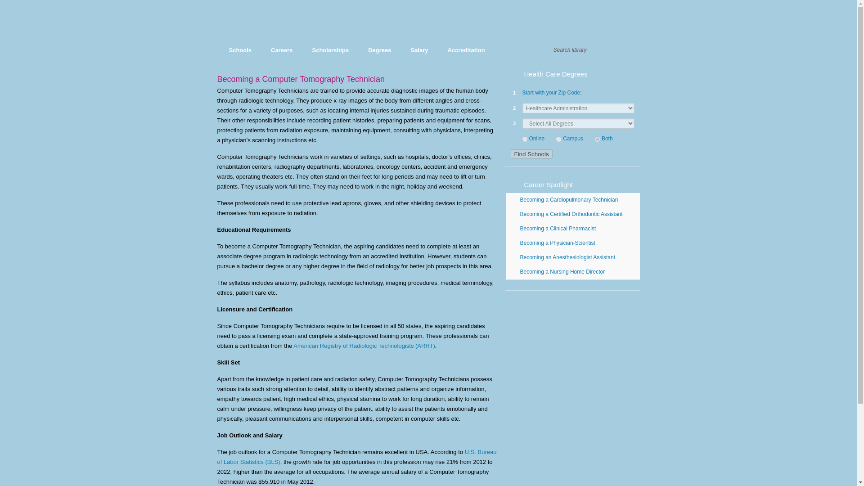 This screenshot has height=486, width=864. Describe the element at coordinates (282, 50) in the screenshot. I see `Careers` at that location.